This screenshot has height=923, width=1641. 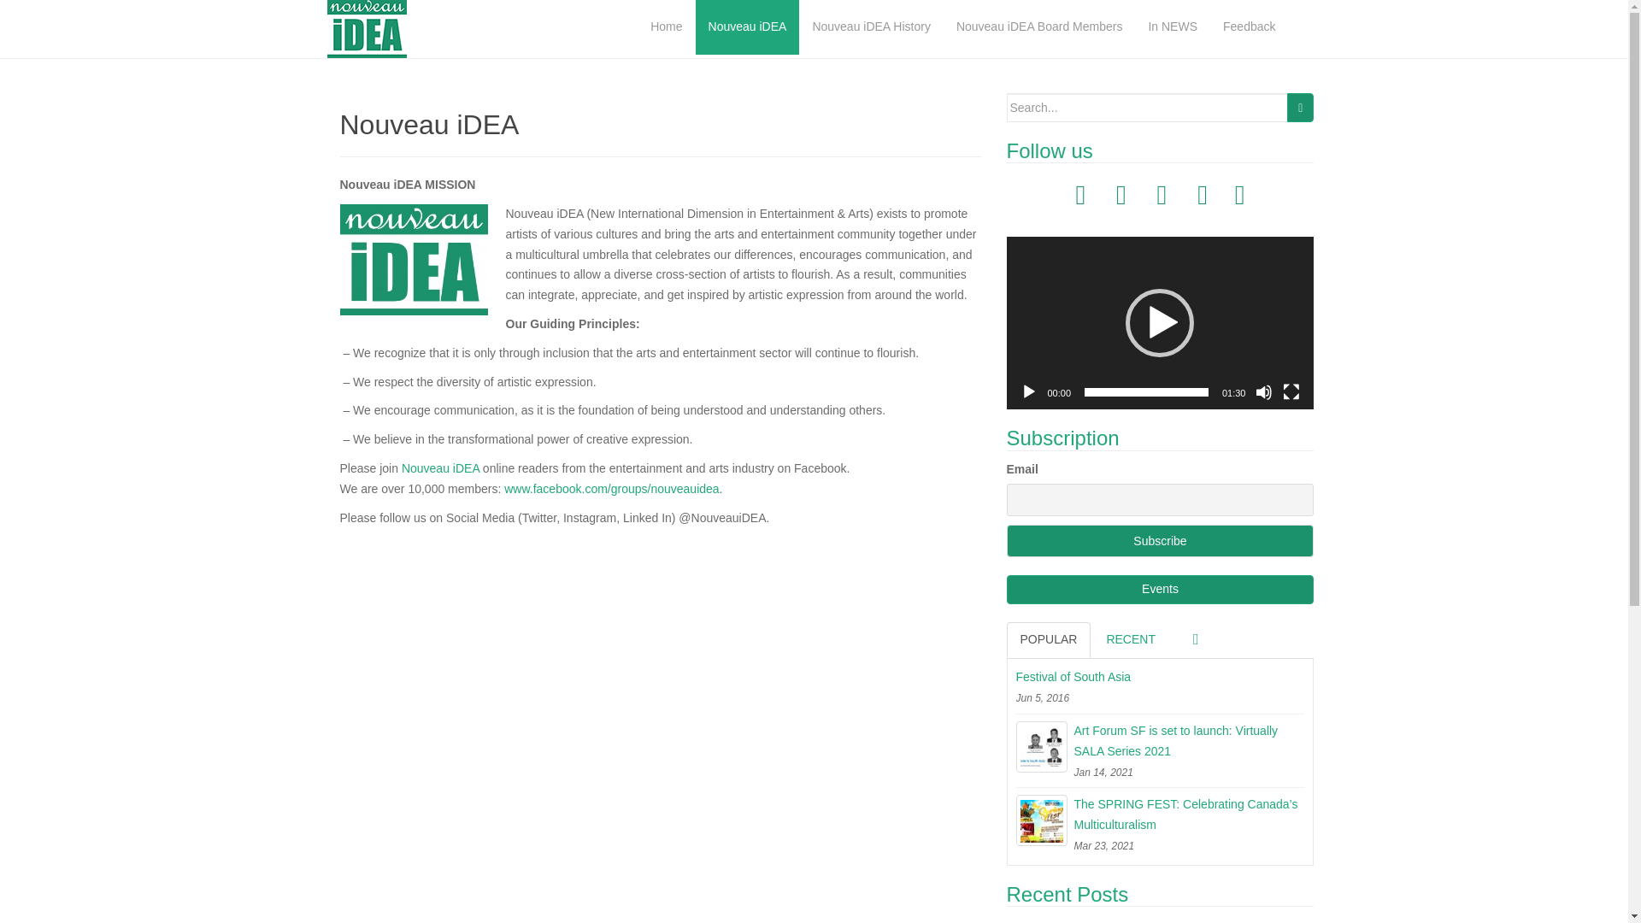 I want to click on Nouveau iDEA History, so click(x=872, y=27).